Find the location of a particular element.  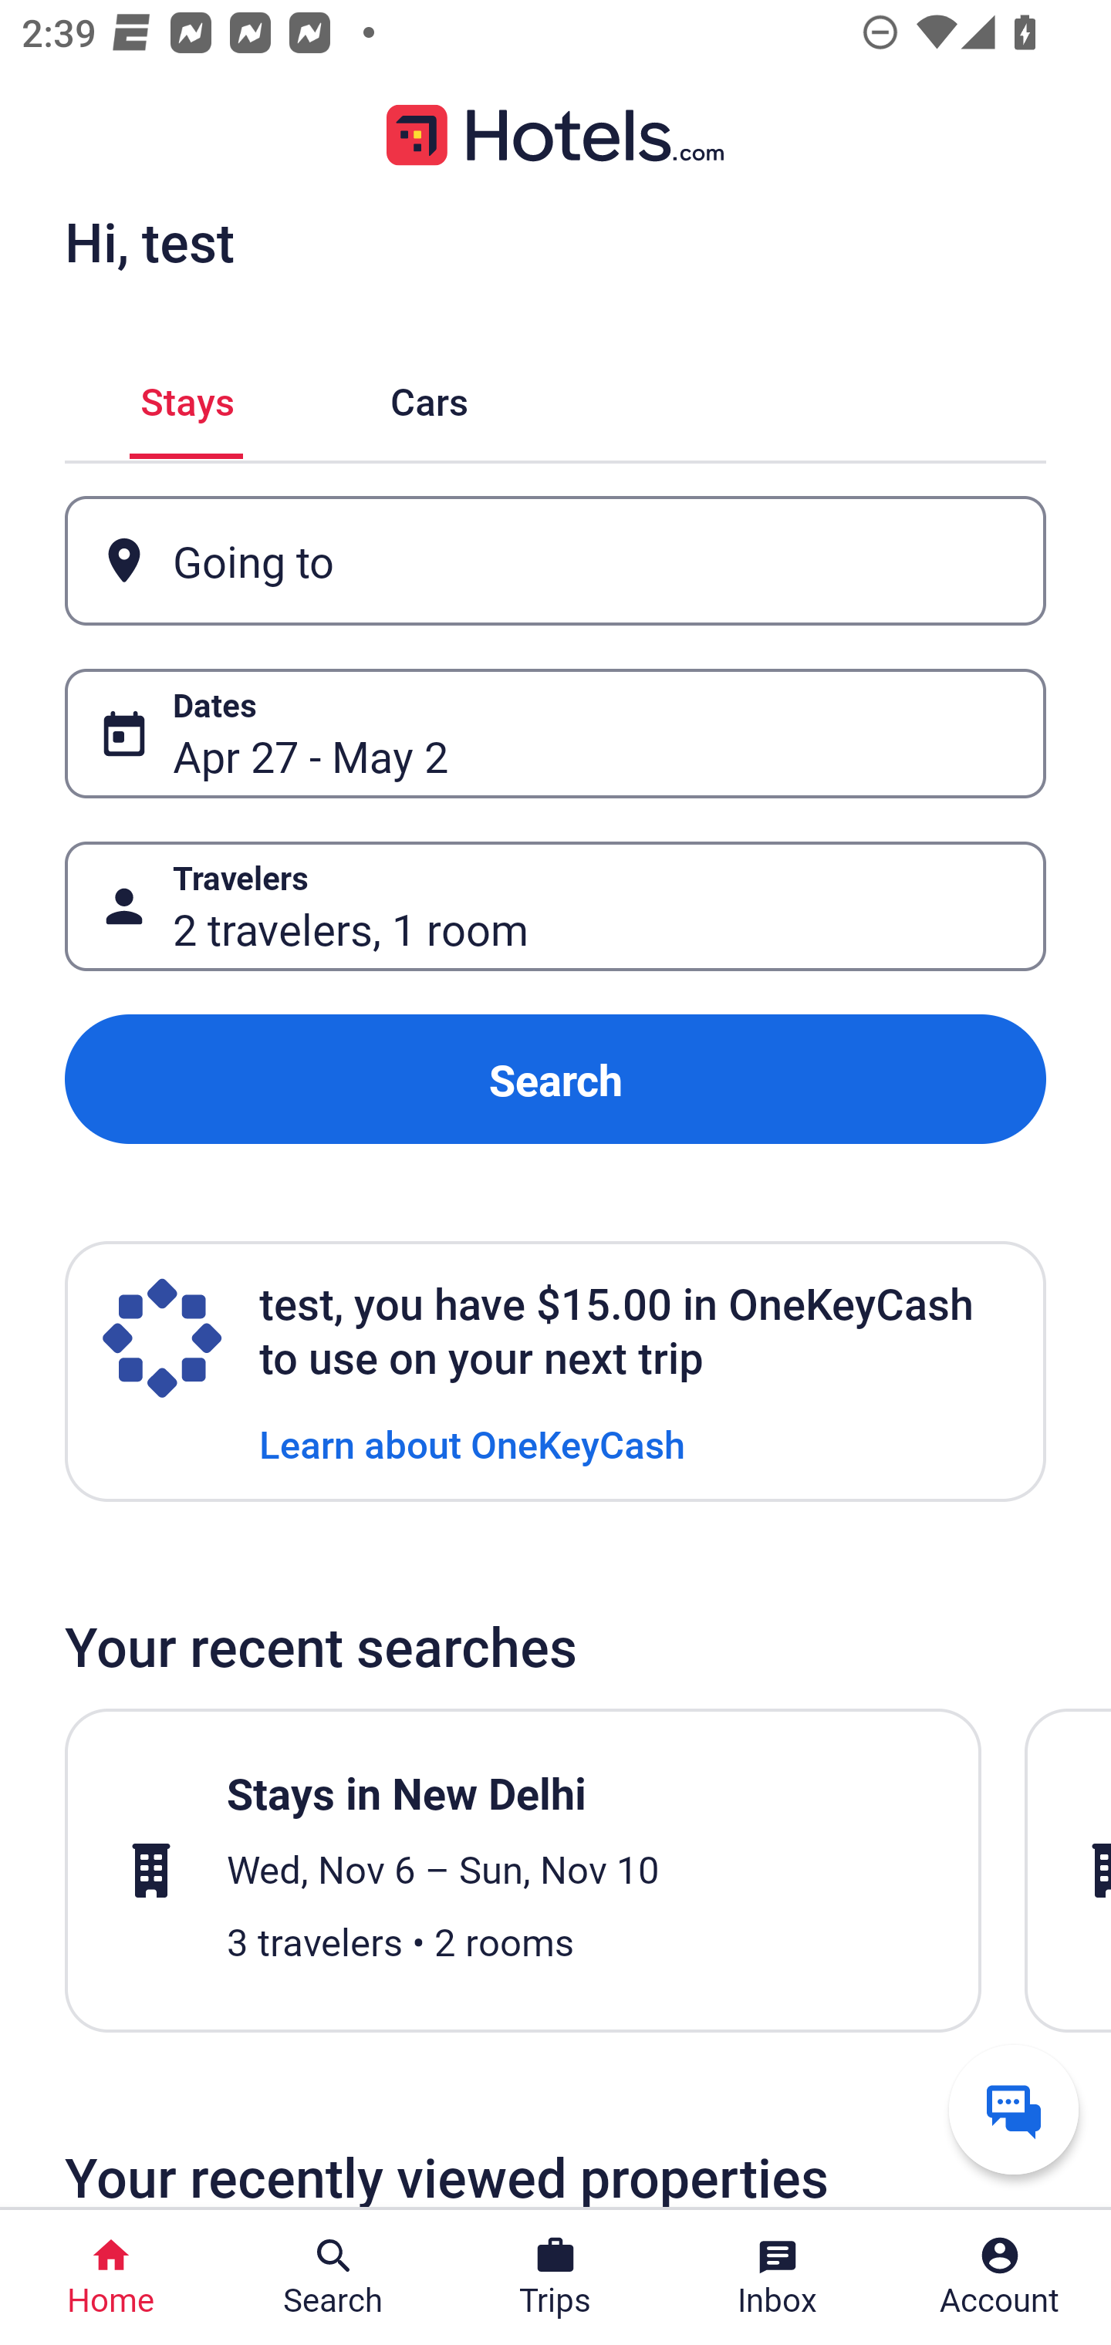

Search Search Button is located at coordinates (333, 2277).